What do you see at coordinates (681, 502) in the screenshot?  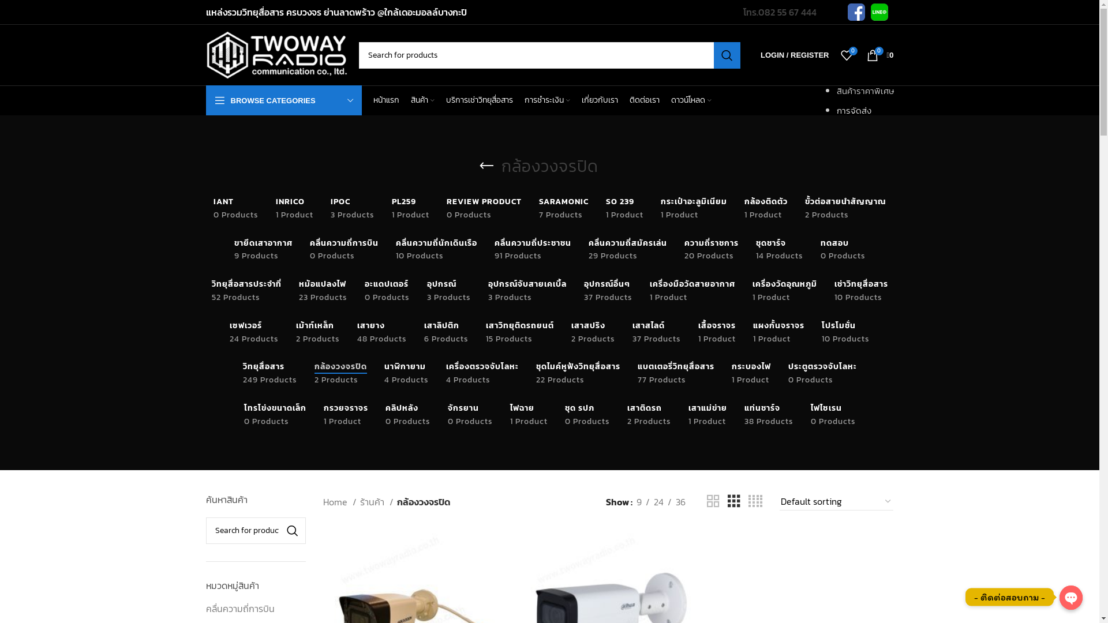 I see `36` at bounding box center [681, 502].